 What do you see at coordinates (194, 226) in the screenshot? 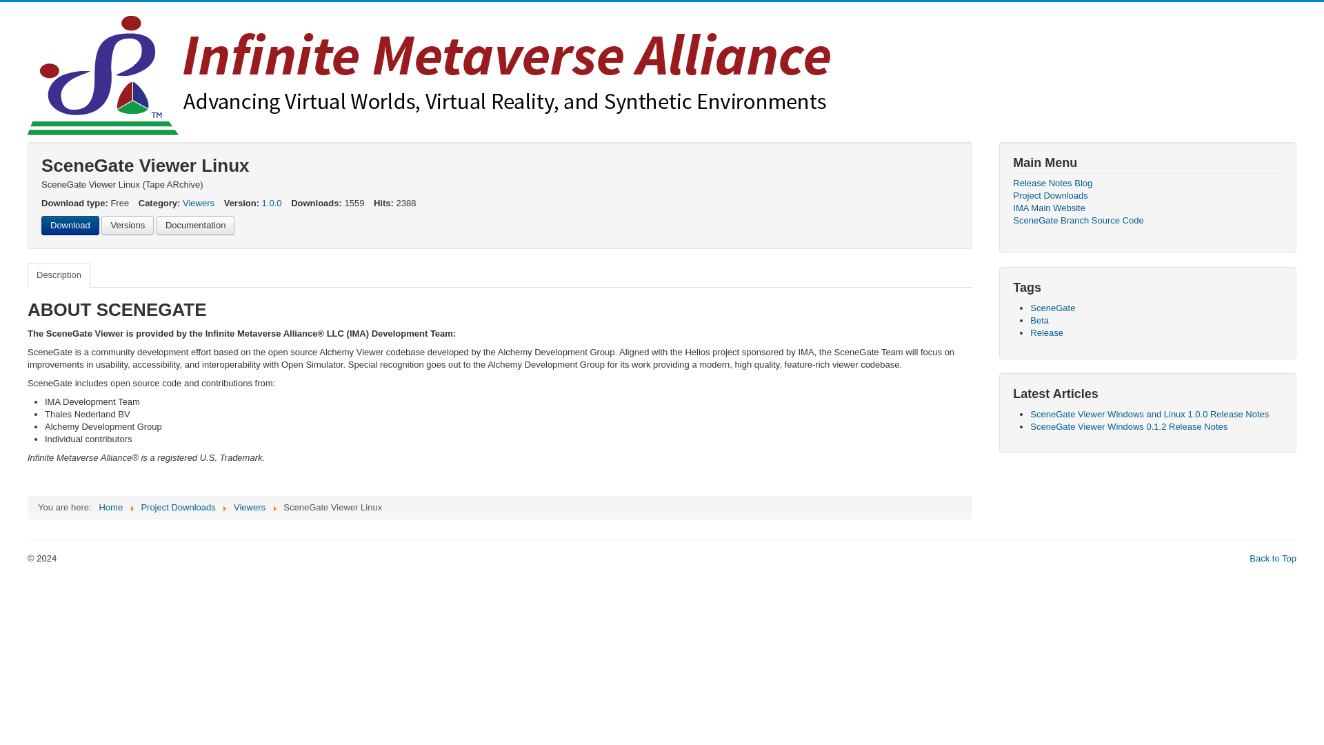
I see `Documentation` at bounding box center [194, 226].